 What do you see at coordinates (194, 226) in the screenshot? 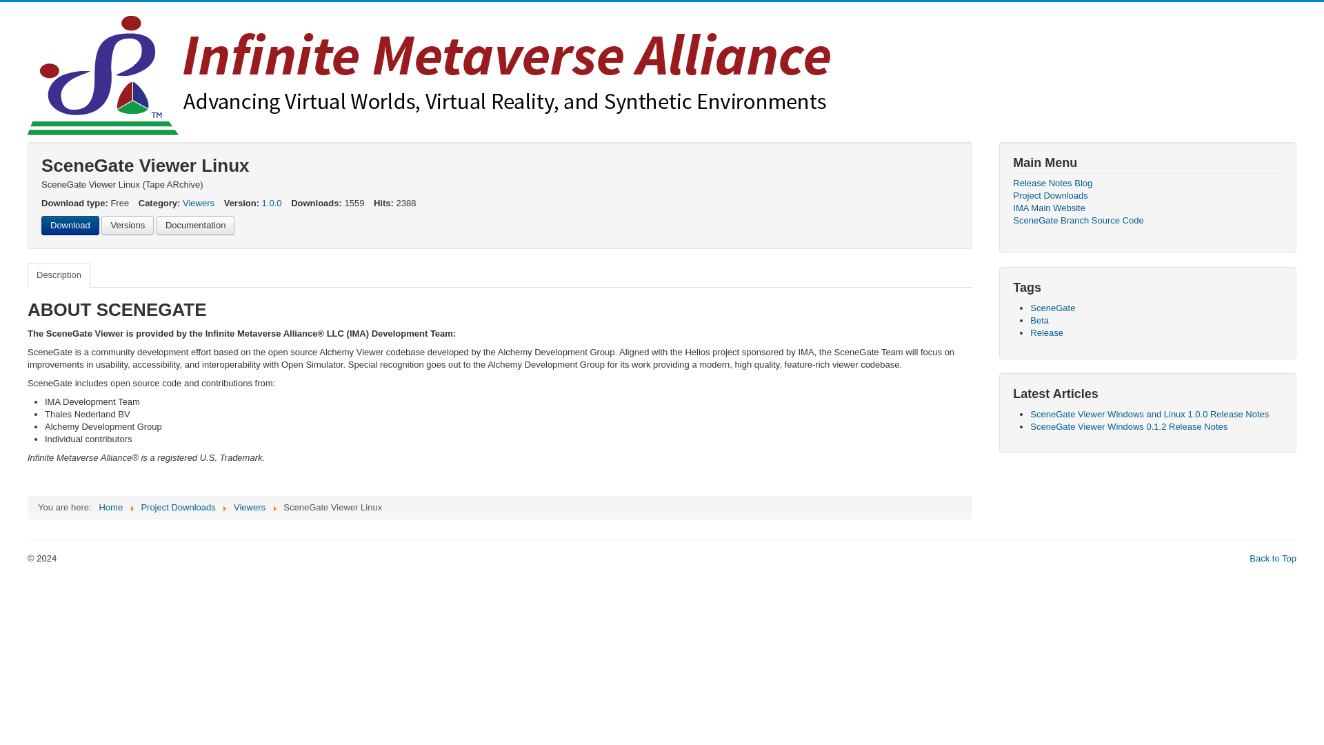
I see `Documentation` at bounding box center [194, 226].